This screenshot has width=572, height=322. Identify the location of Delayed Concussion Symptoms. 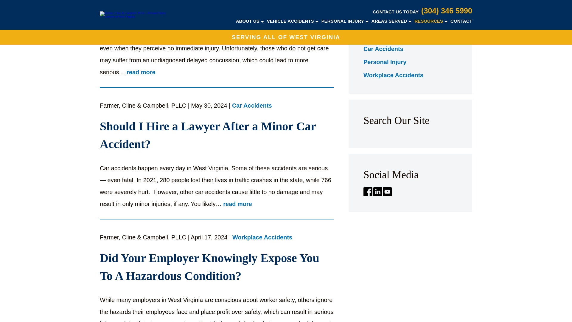
(216, 5).